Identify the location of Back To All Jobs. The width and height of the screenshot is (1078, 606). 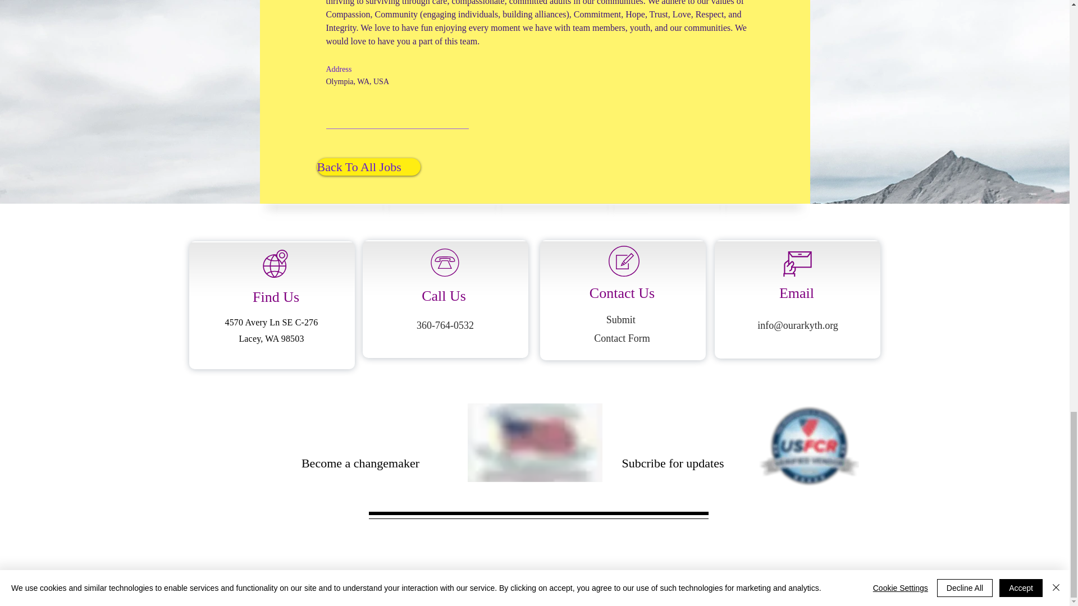
(368, 167).